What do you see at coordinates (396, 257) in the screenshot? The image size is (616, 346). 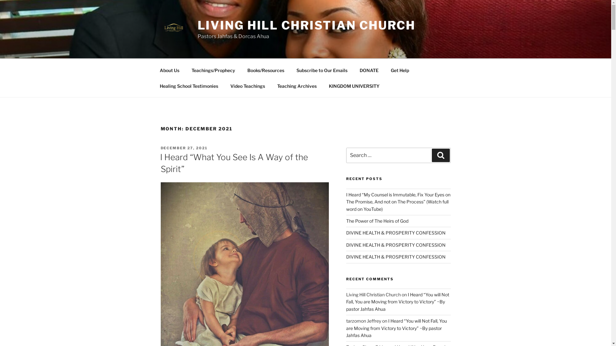 I see `DIVINE HEALTH & PROSPERITY CONFESSION` at bounding box center [396, 257].